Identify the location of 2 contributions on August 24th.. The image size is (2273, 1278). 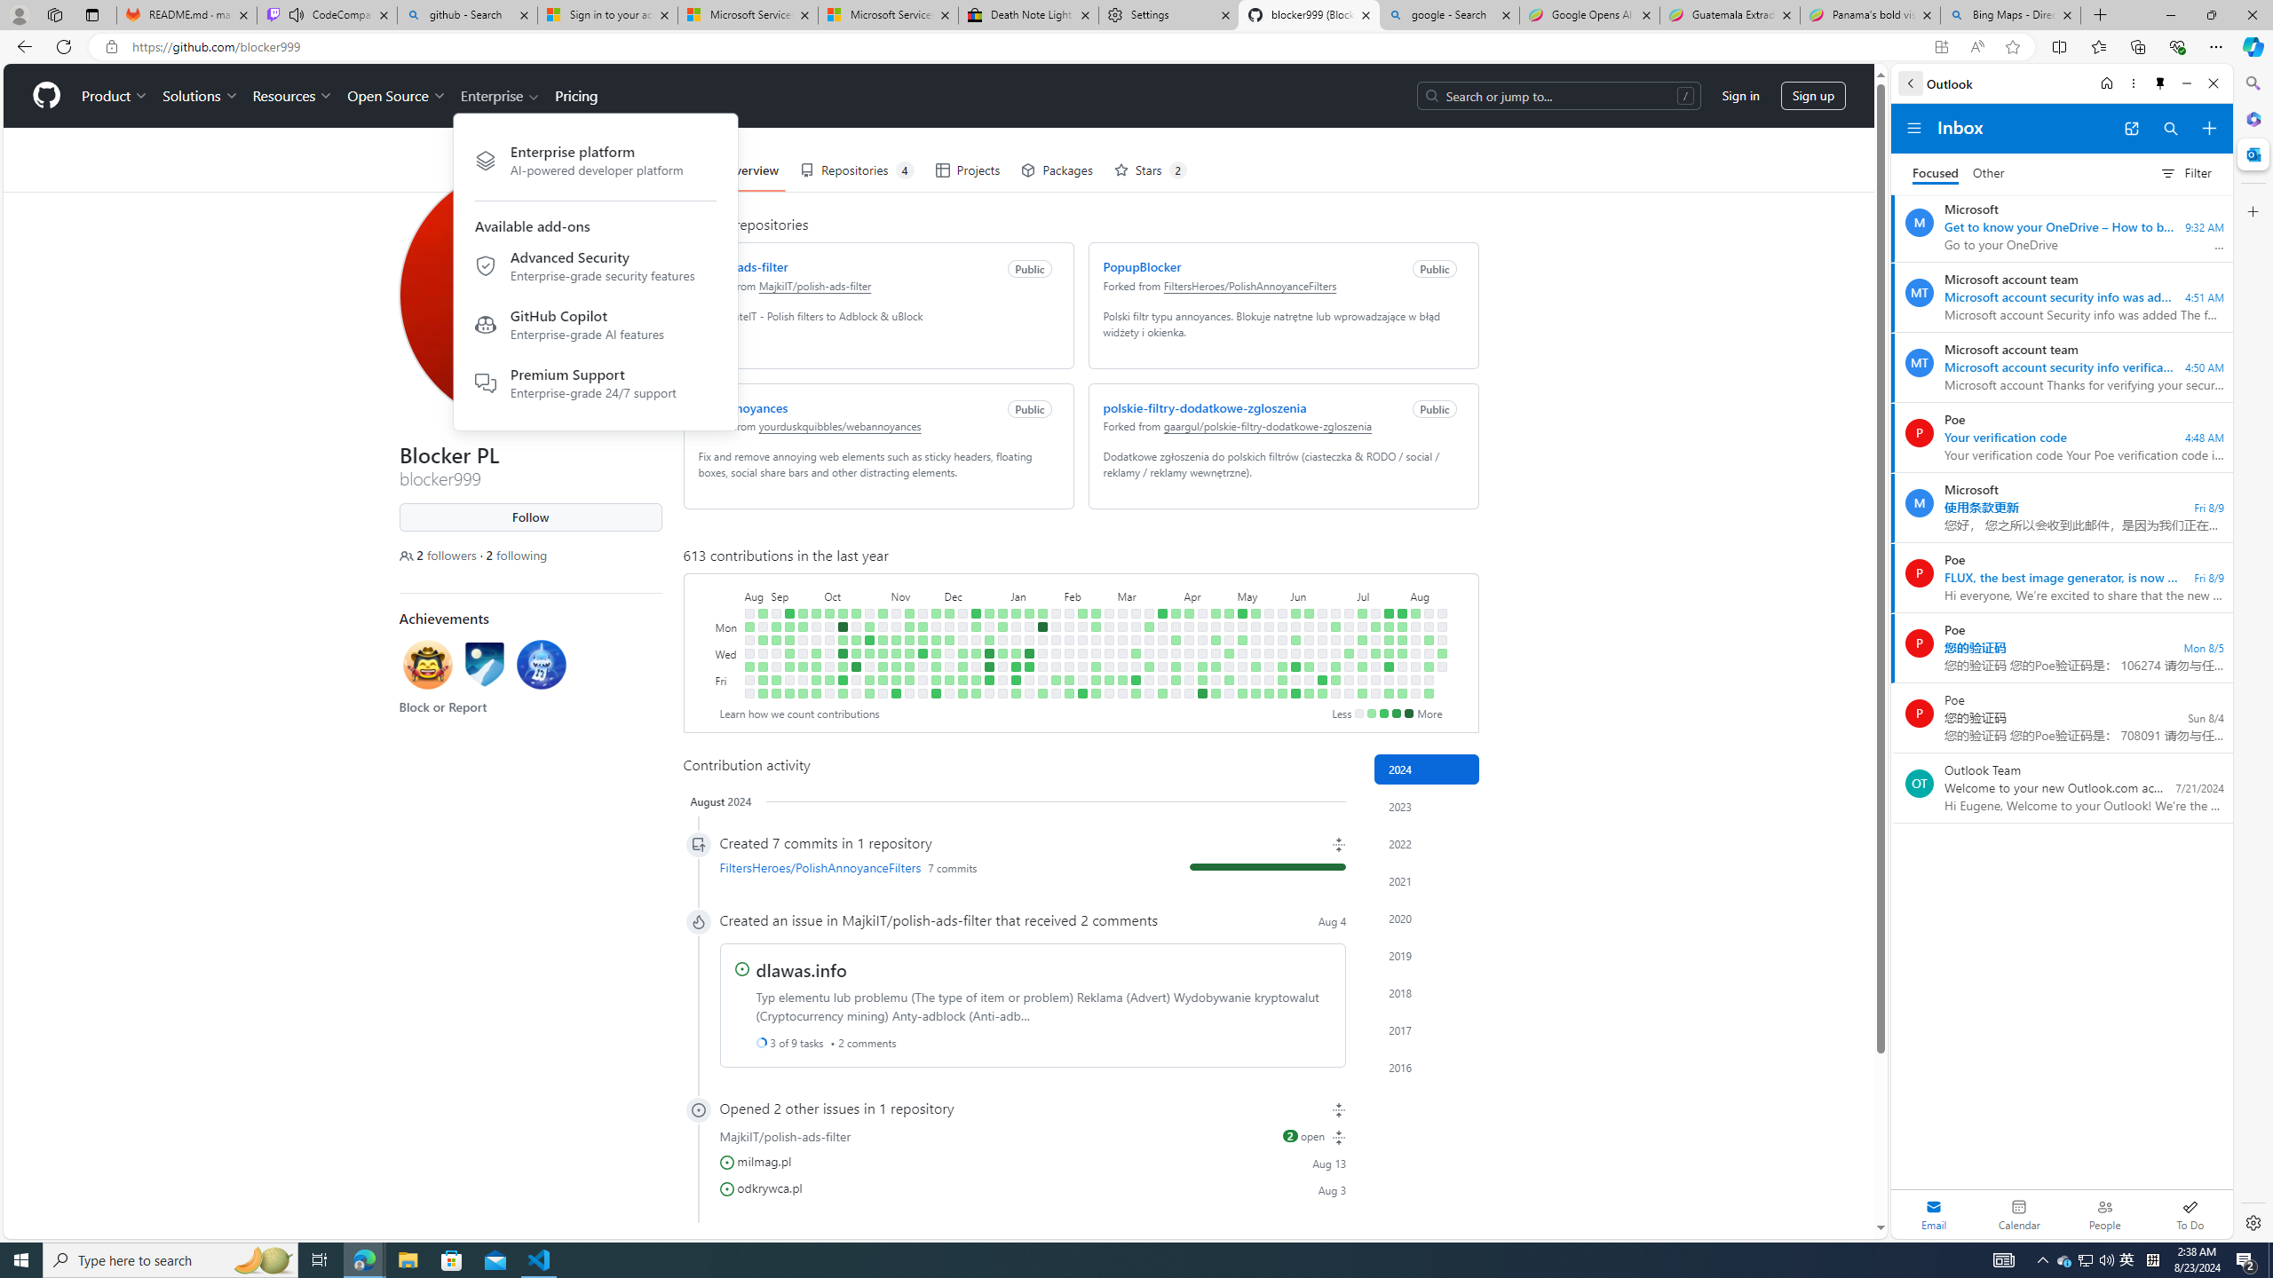
(748, 667).